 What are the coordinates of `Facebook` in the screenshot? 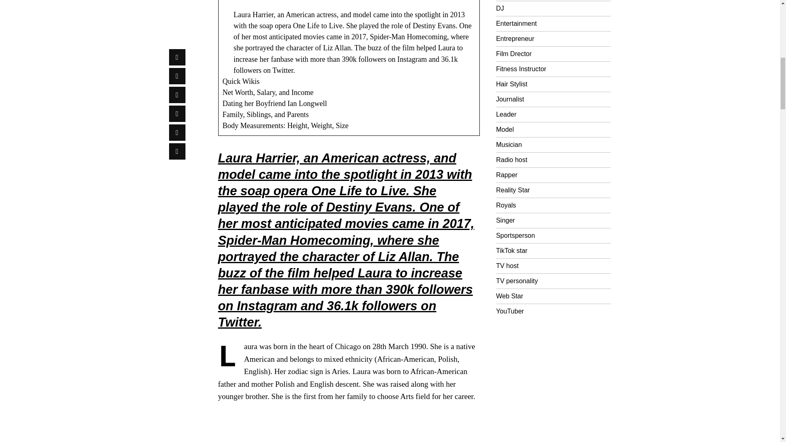 It's located at (177, 1).